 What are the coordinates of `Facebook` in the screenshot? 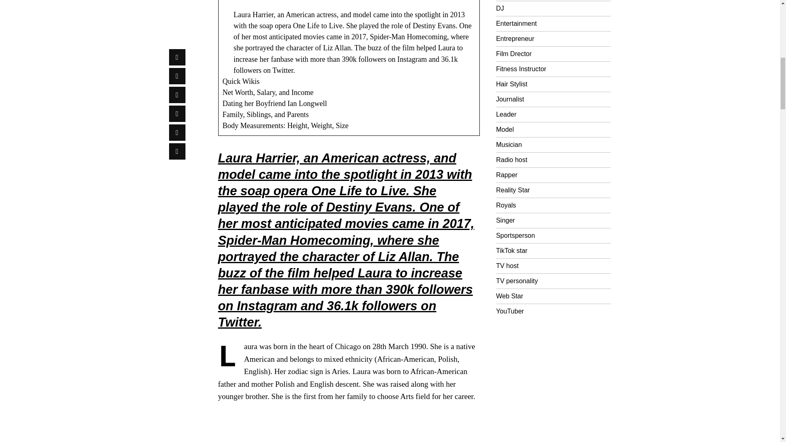 It's located at (177, 1).